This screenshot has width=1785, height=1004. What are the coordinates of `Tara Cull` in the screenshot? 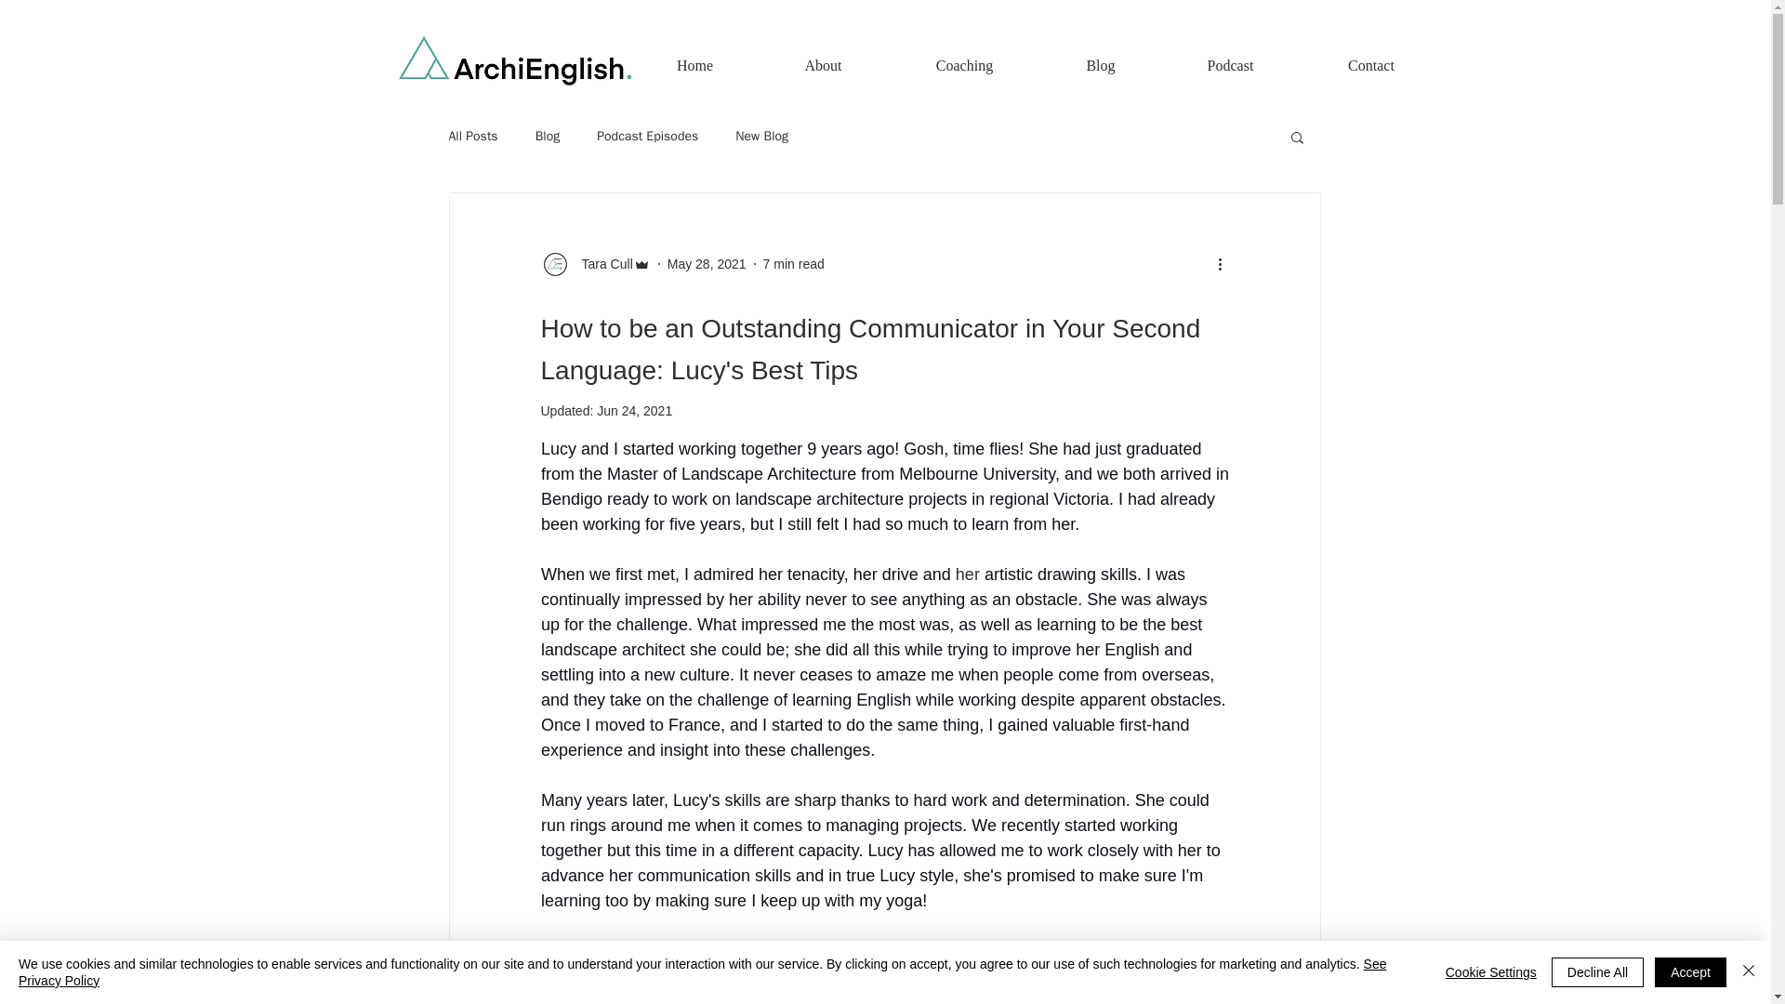 It's located at (602, 264).